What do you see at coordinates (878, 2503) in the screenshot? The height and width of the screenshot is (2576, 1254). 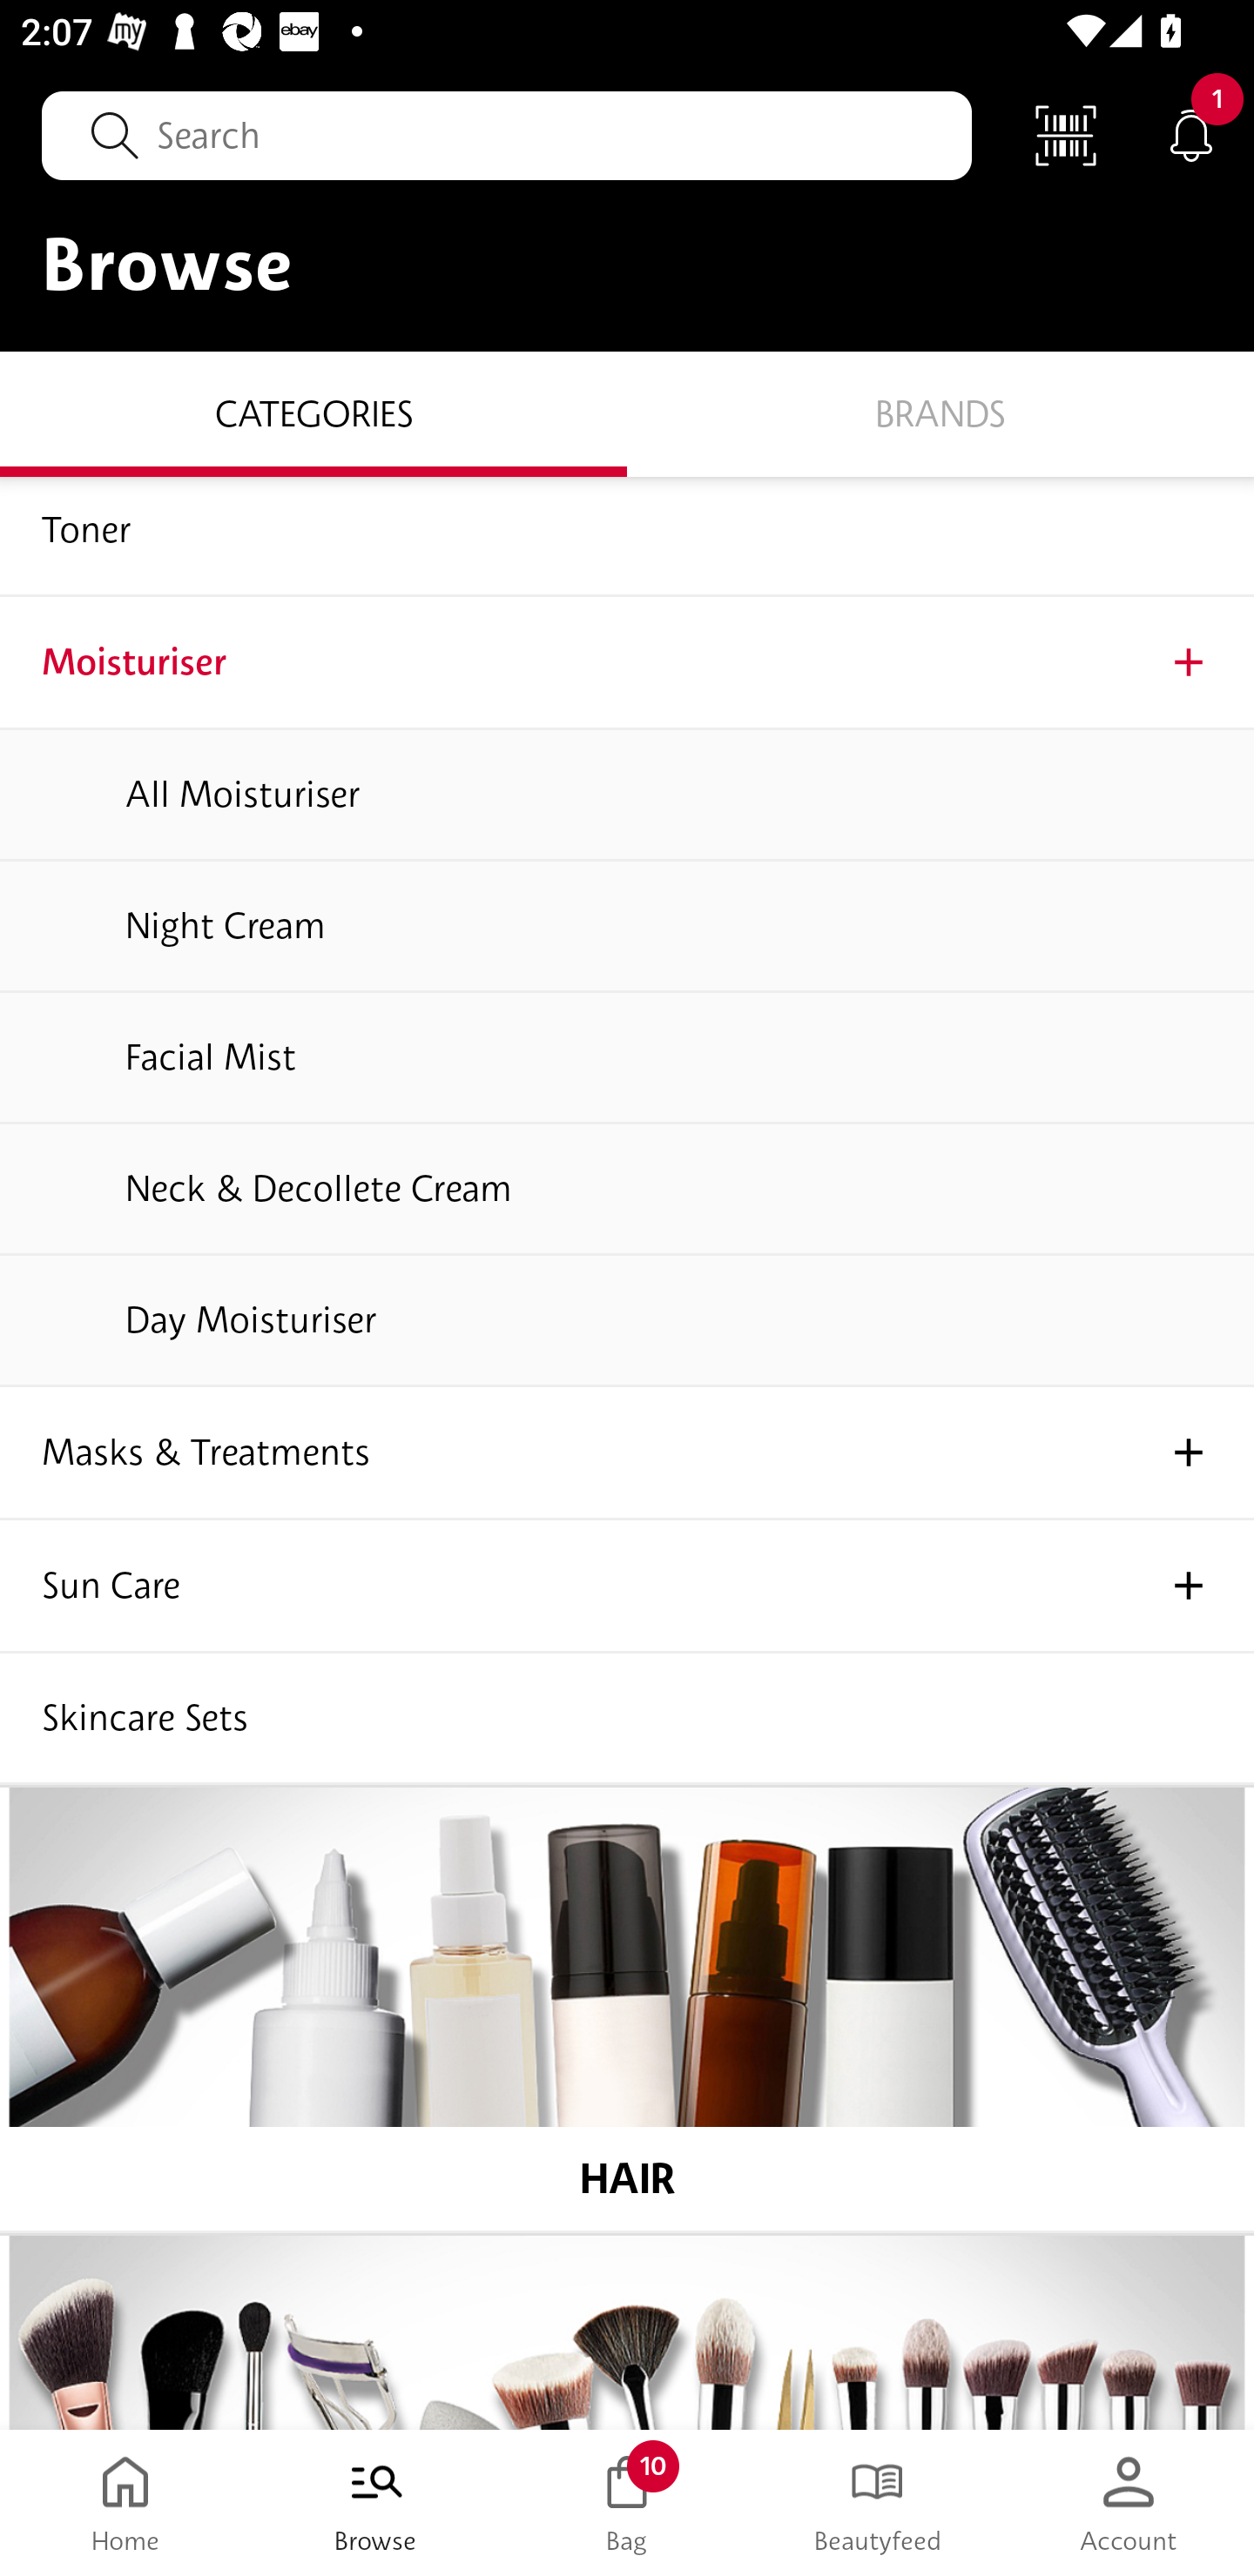 I see `Beautyfeed` at bounding box center [878, 2503].